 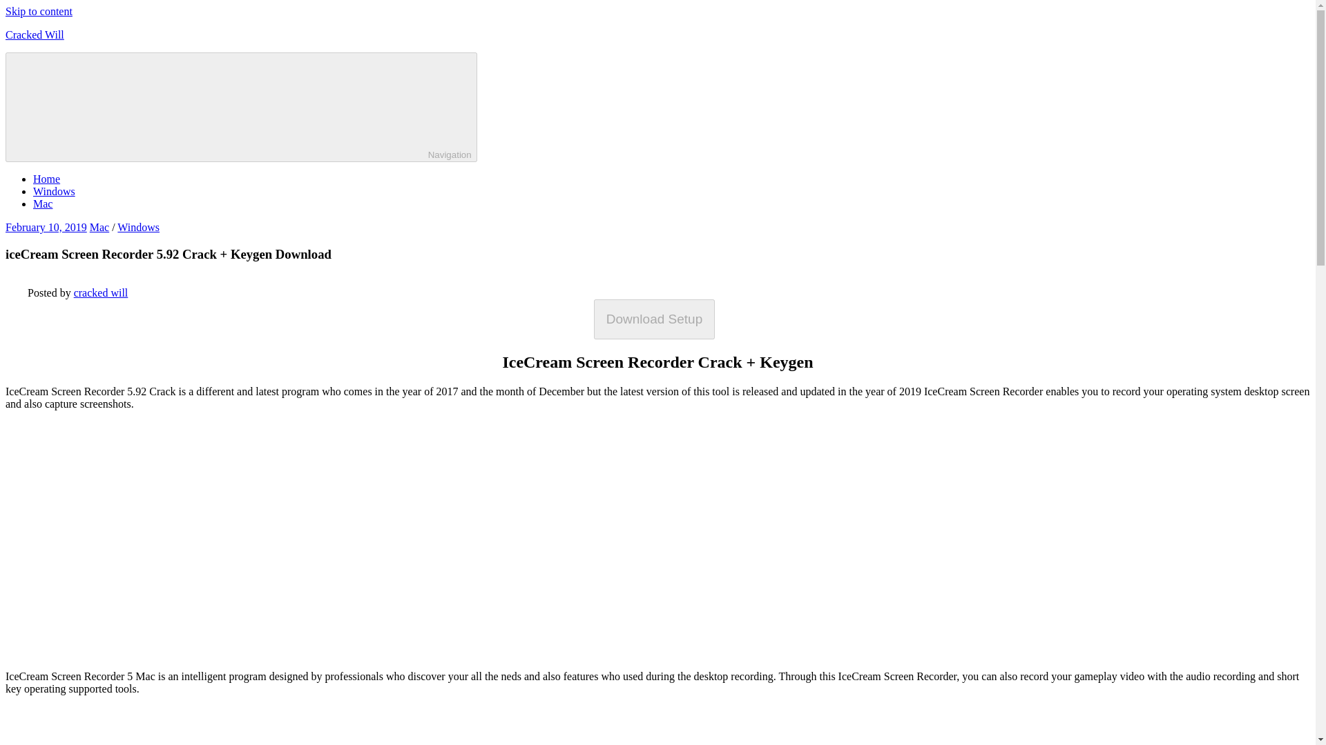 I want to click on Skip to content, so click(x=39, y=11).